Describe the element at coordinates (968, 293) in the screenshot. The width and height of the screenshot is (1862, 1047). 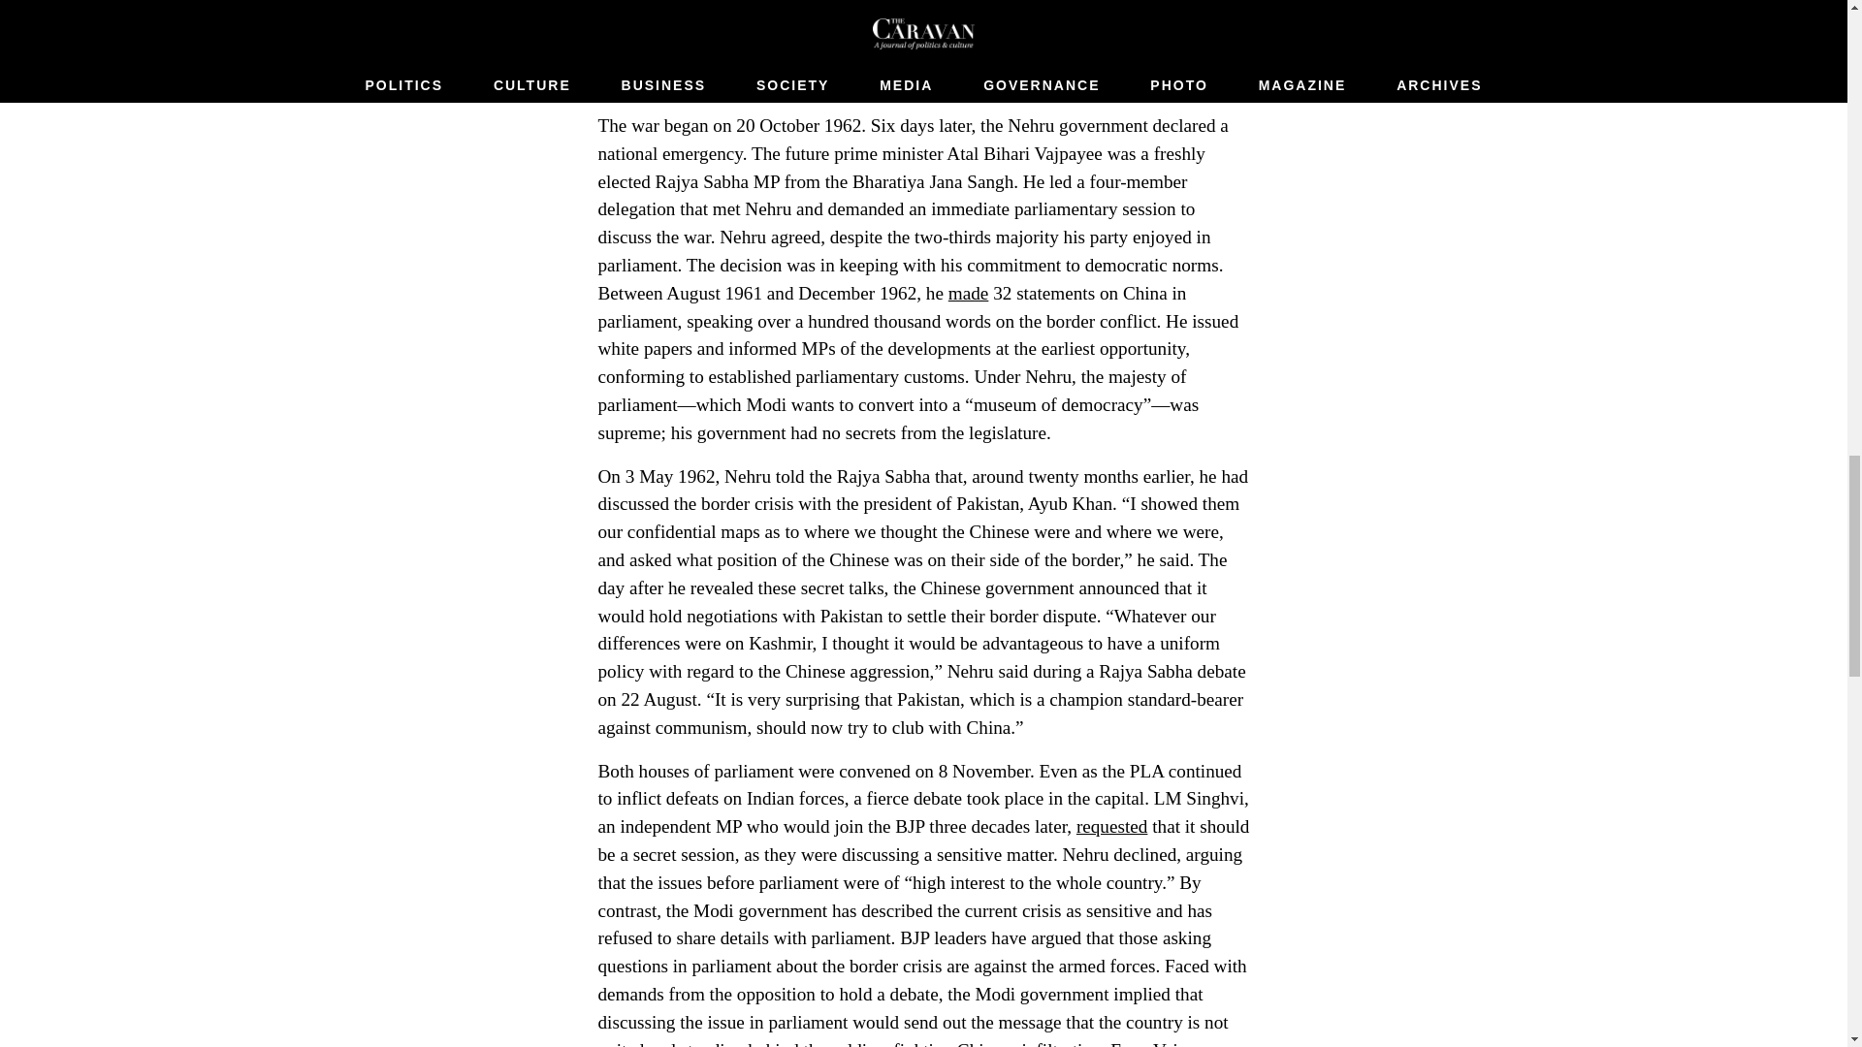
I see `made` at that location.